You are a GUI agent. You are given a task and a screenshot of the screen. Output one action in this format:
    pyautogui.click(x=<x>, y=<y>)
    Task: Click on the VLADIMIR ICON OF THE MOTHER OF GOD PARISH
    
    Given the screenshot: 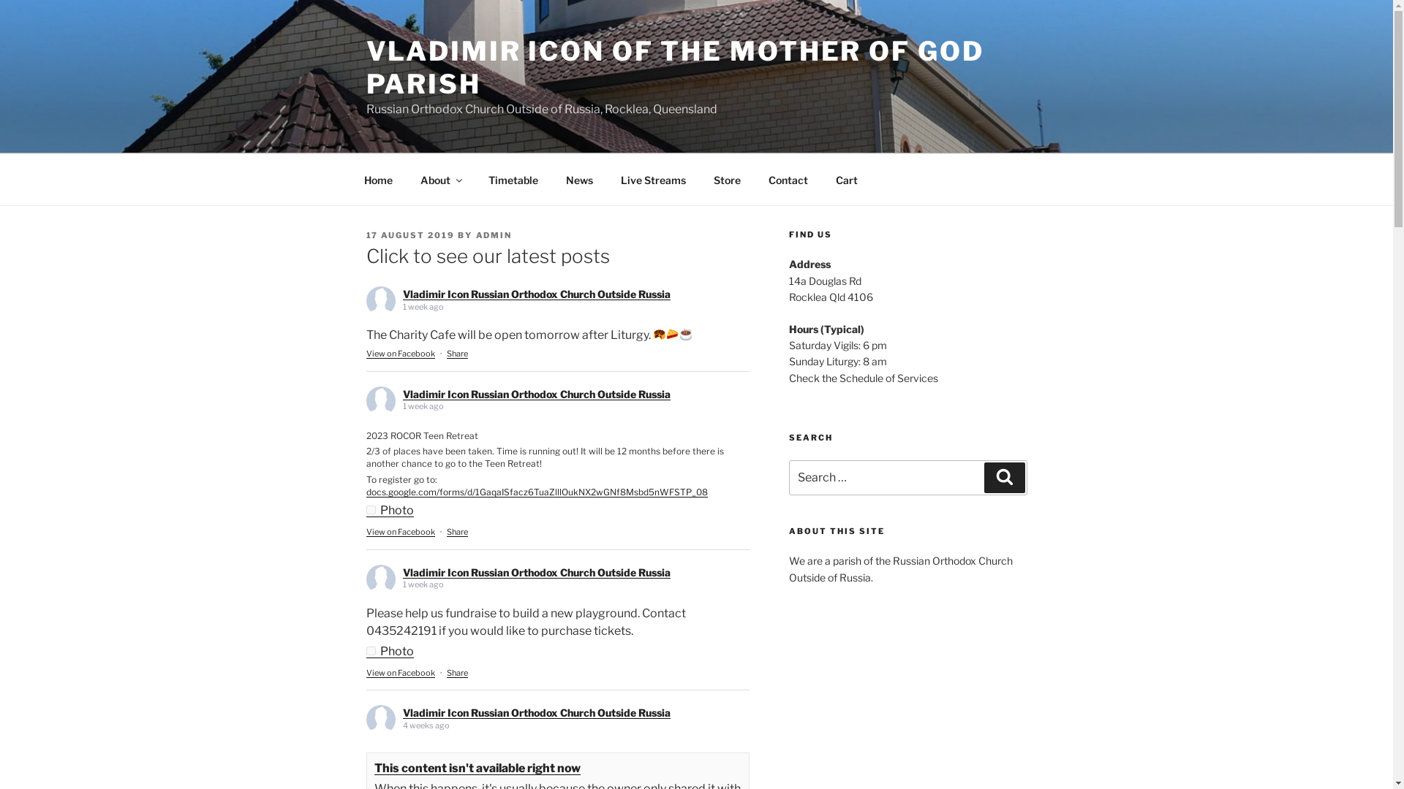 What is the action you would take?
    pyautogui.click(x=674, y=67)
    